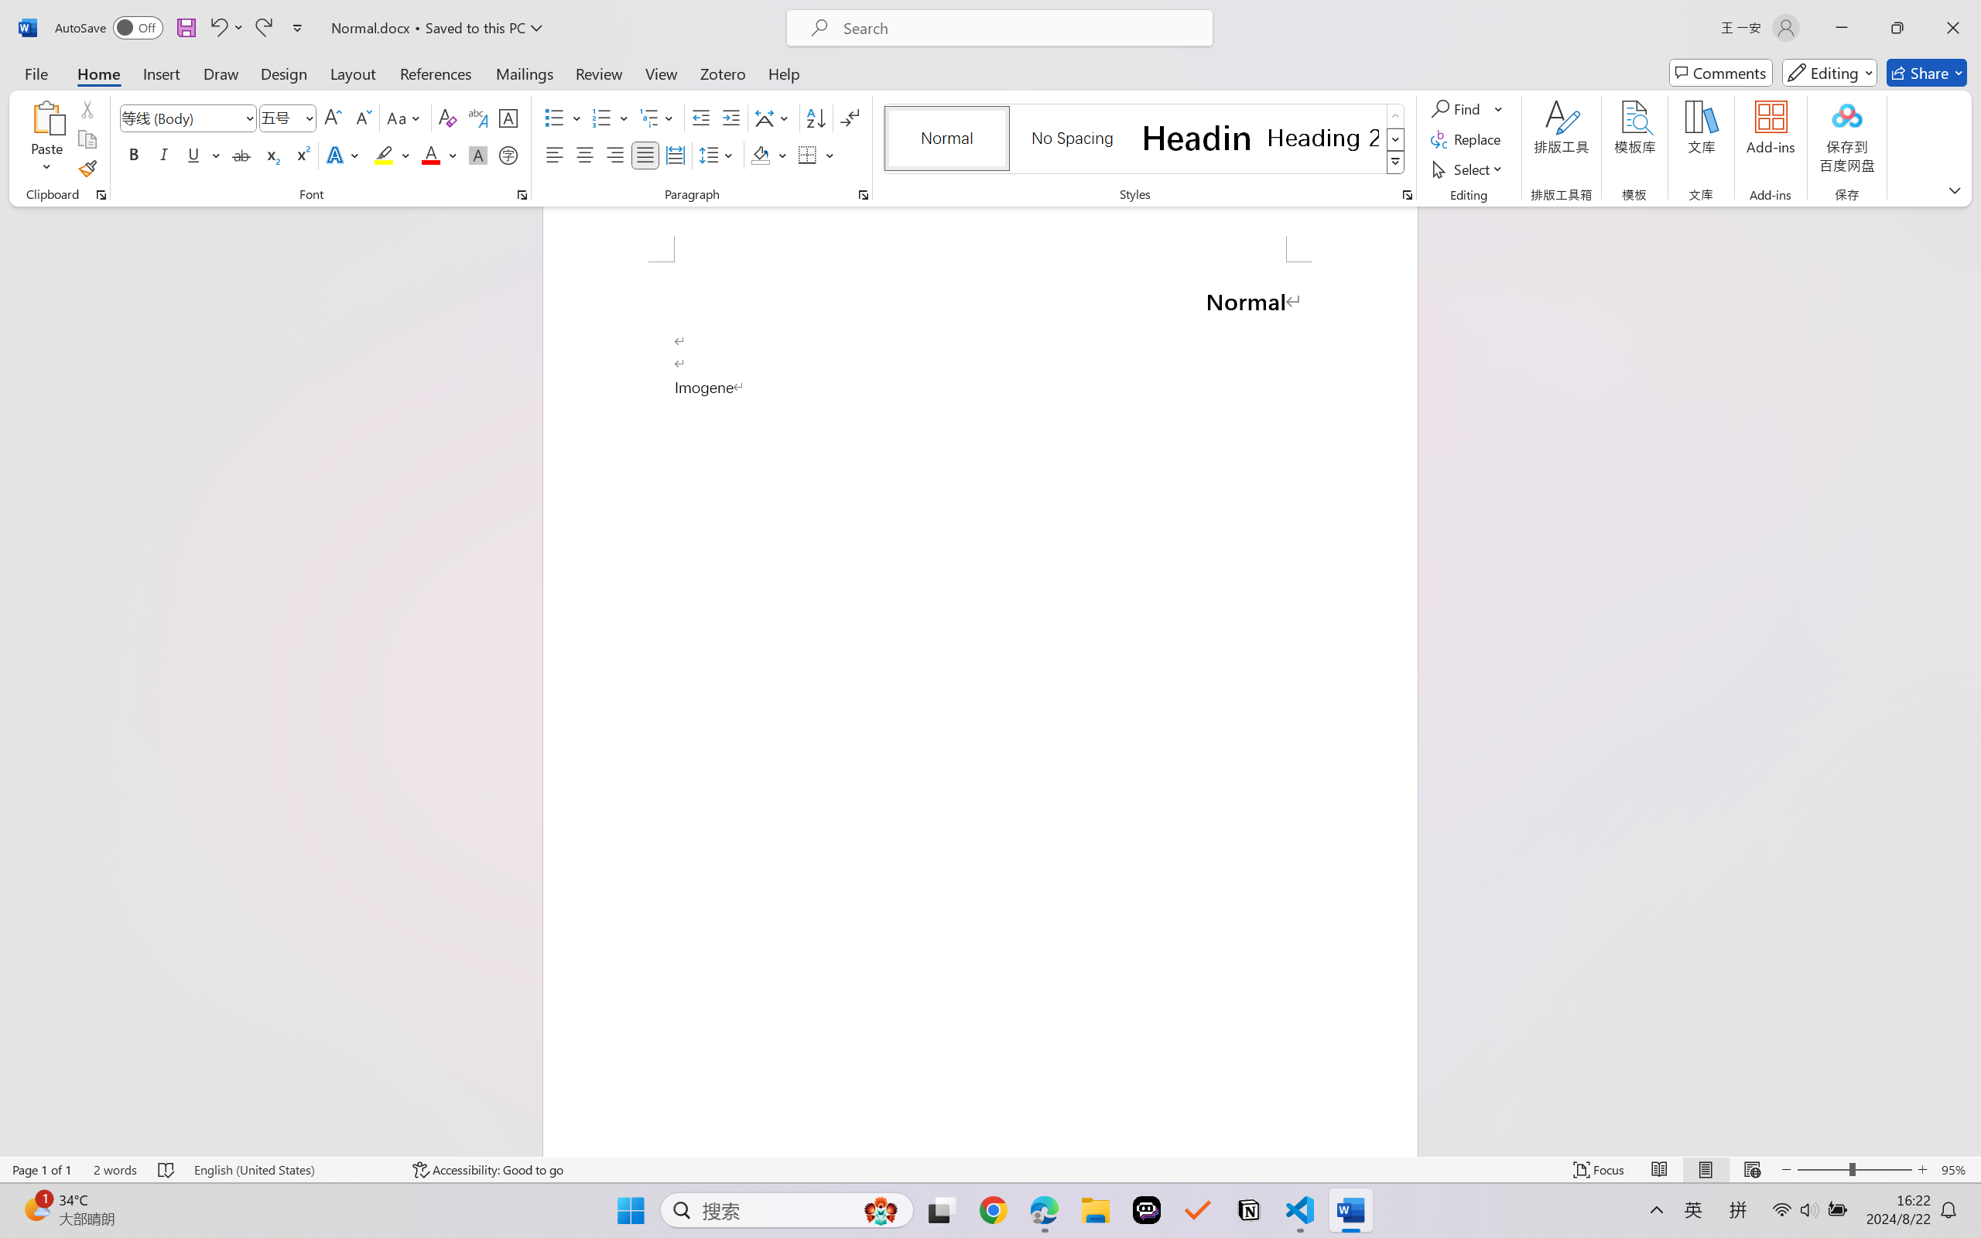 The image size is (1981, 1238). What do you see at coordinates (384, 155) in the screenshot?
I see `Text Highlight Color Yellow` at bounding box center [384, 155].